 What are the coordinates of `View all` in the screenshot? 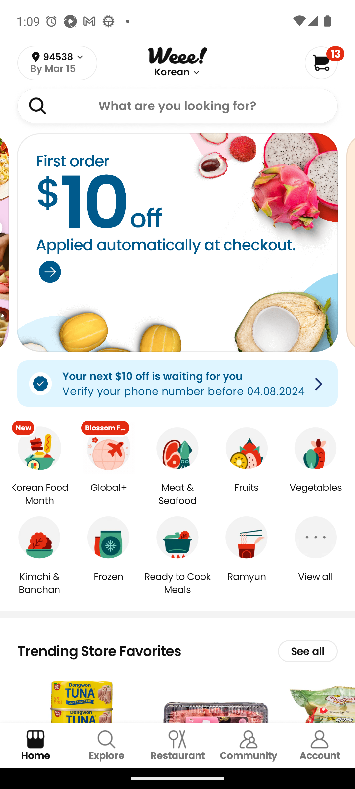 It's located at (316, 583).